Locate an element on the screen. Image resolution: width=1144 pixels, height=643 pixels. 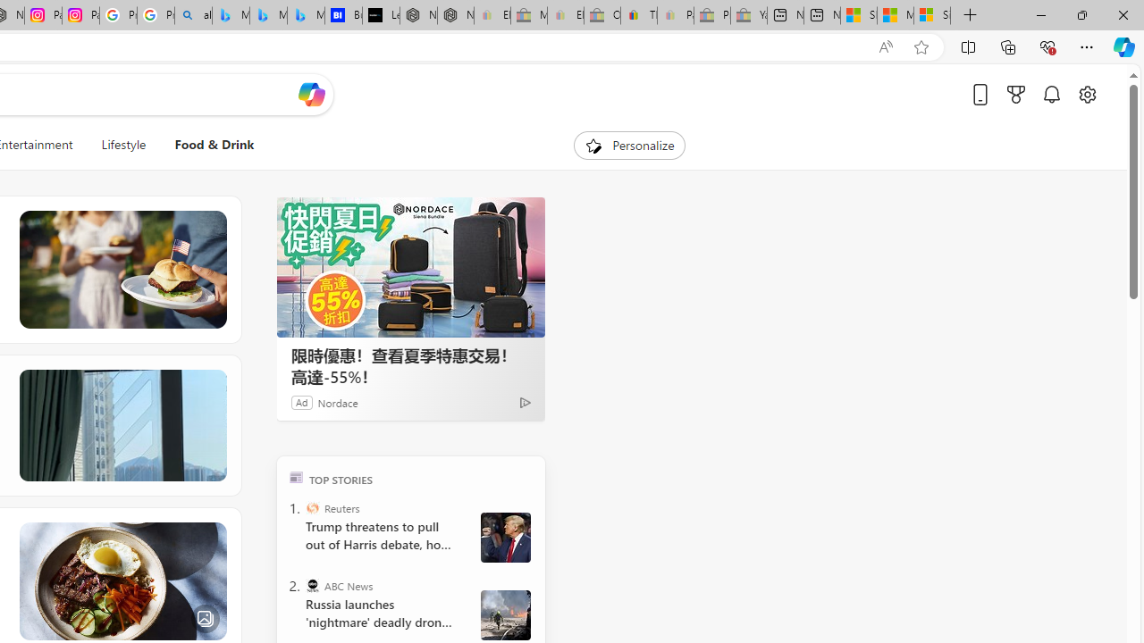
Yard, Garden & Outdoor Living - Sleeping is located at coordinates (748, 16).